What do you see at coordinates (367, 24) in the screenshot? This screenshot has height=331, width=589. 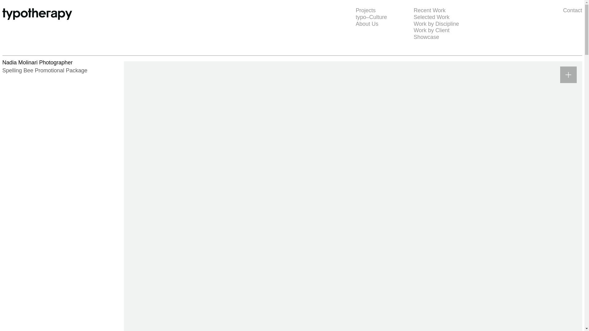 I see `About Us` at bounding box center [367, 24].